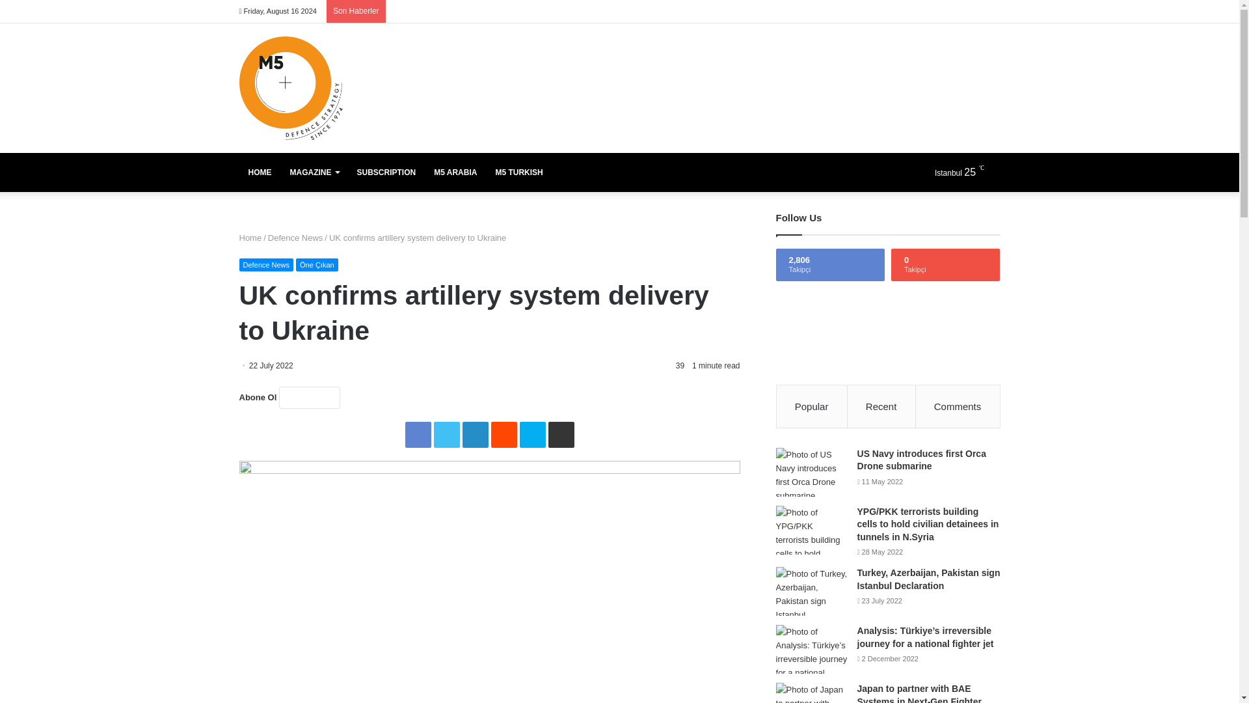  Describe the element at coordinates (260, 172) in the screenshot. I see `HOME` at that location.